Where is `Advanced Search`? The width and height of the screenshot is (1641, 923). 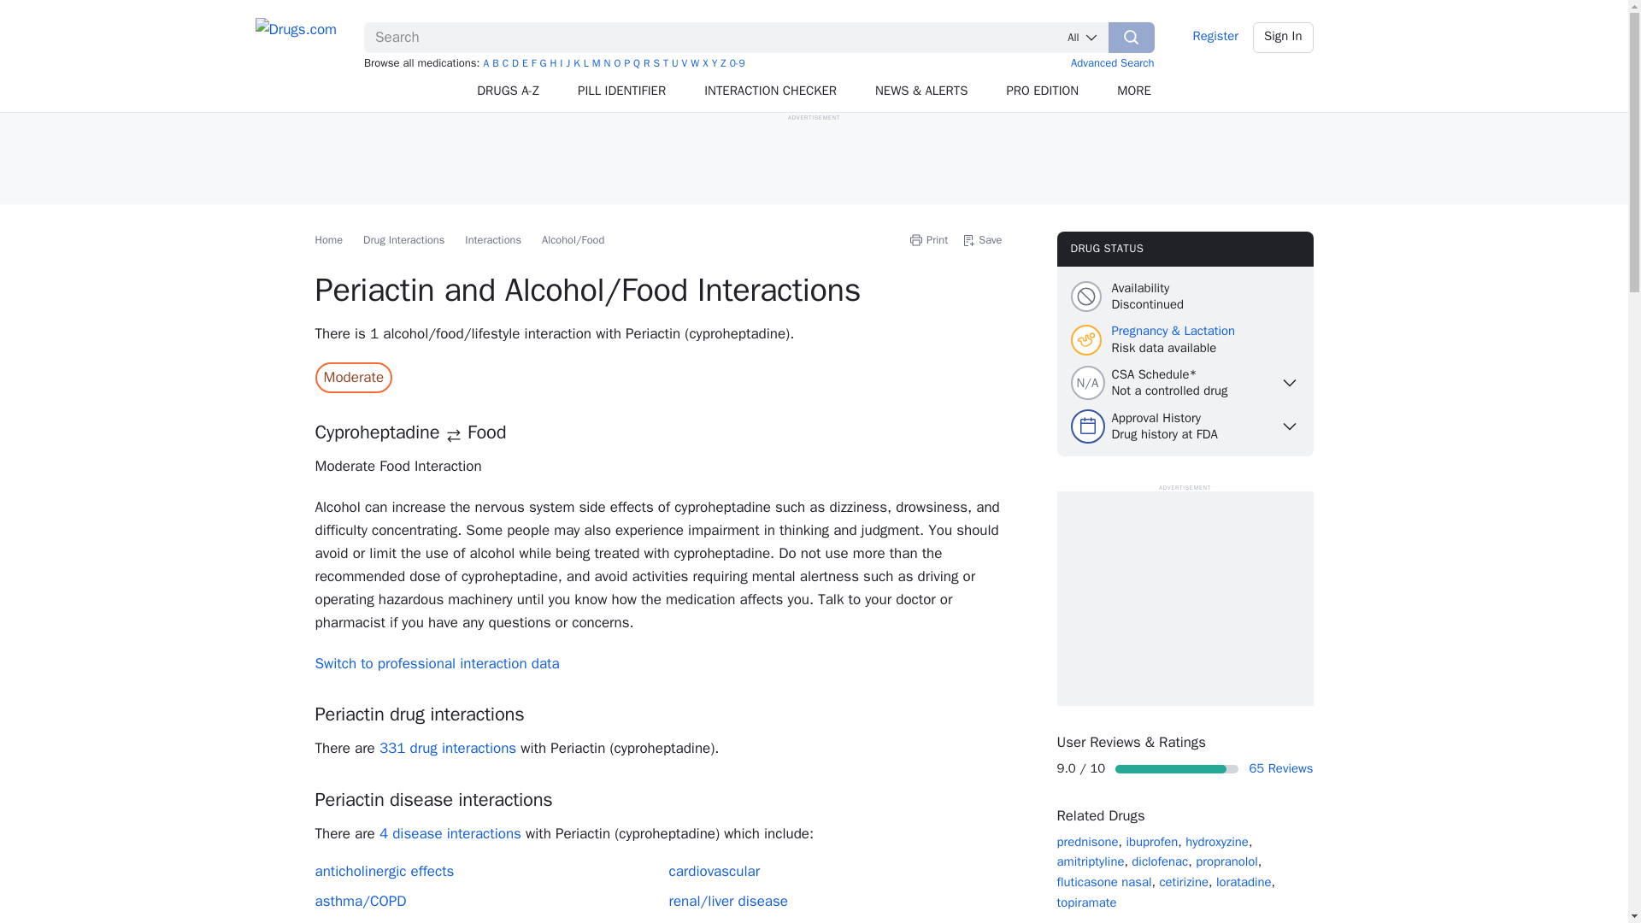
Advanced Search is located at coordinates (1113, 62).